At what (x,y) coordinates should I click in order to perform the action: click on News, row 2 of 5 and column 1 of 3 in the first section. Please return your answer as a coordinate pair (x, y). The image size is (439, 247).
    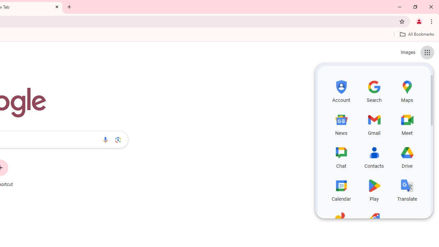
    Looking at the image, I should click on (341, 123).